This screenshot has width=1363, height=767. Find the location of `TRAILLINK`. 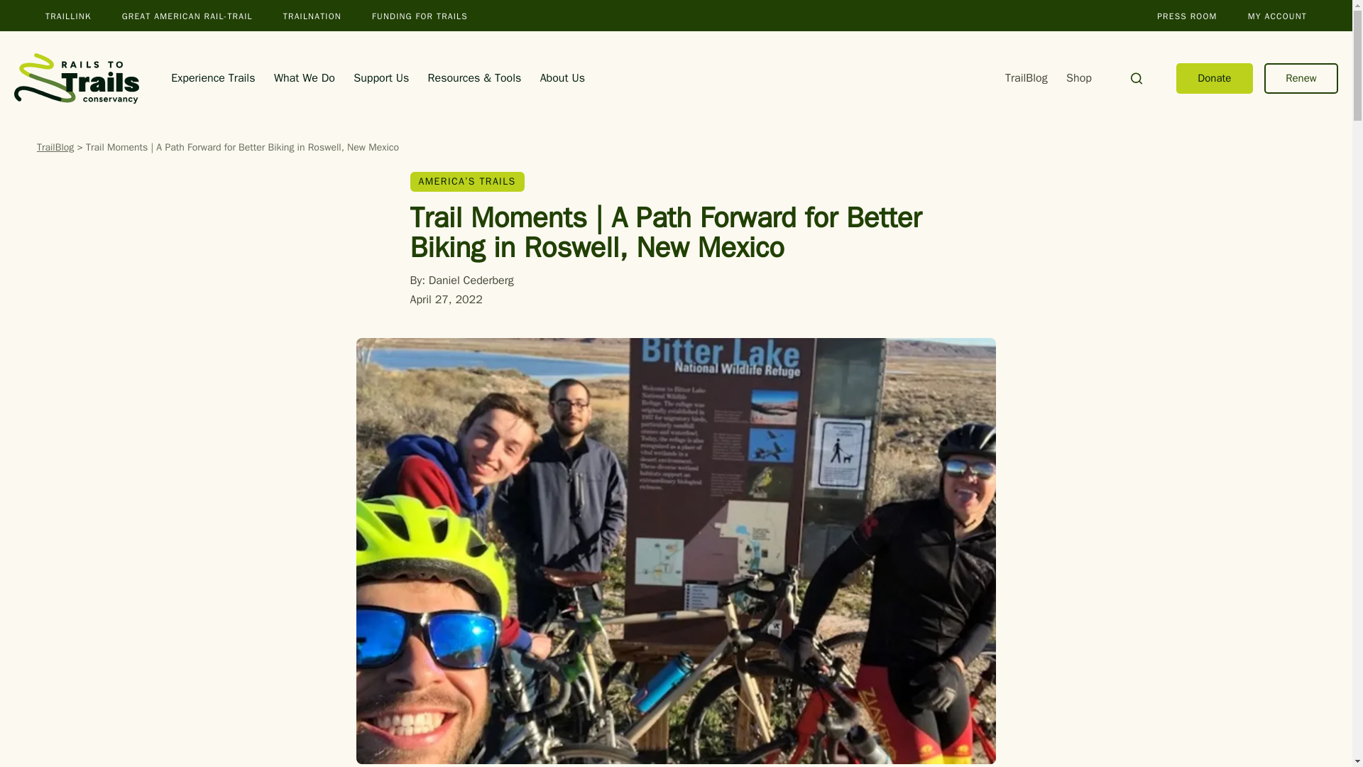

TRAILLINK is located at coordinates (68, 16).